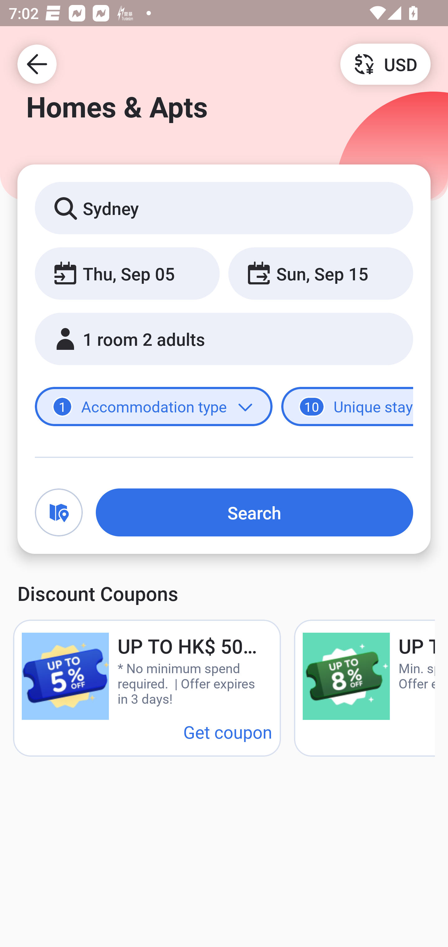  Describe the element at coordinates (347, 407) in the screenshot. I see `10 Unique stays` at that location.